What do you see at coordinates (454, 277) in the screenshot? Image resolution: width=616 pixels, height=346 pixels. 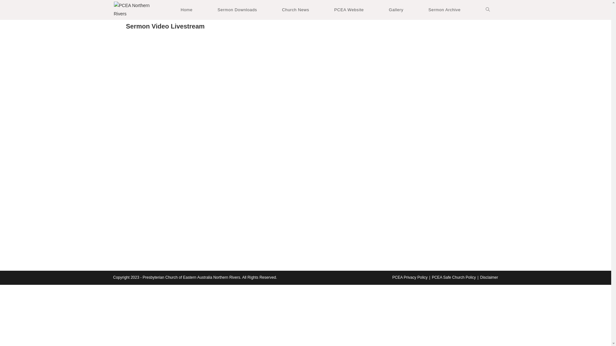 I see `PCEA Safe Church Policy` at bounding box center [454, 277].